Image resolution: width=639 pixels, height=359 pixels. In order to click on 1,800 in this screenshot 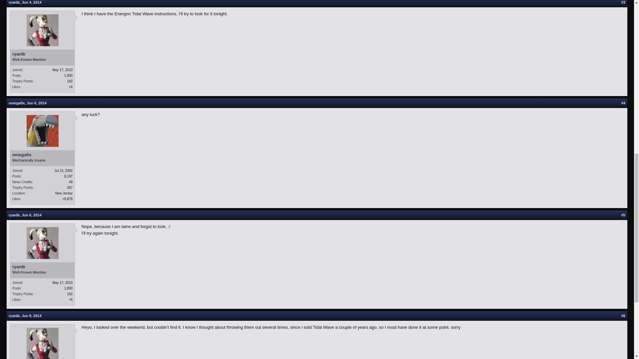, I will do `click(69, 76)`.